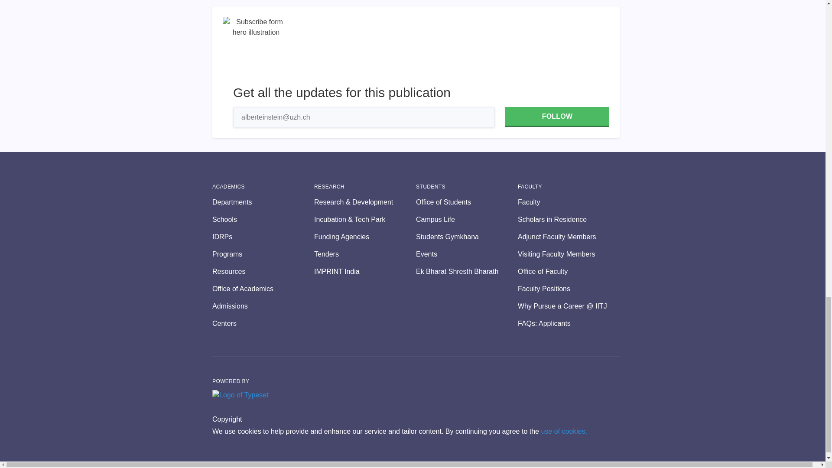 This screenshot has height=468, width=832. What do you see at coordinates (240, 395) in the screenshot?
I see `Logo of Typeset` at bounding box center [240, 395].